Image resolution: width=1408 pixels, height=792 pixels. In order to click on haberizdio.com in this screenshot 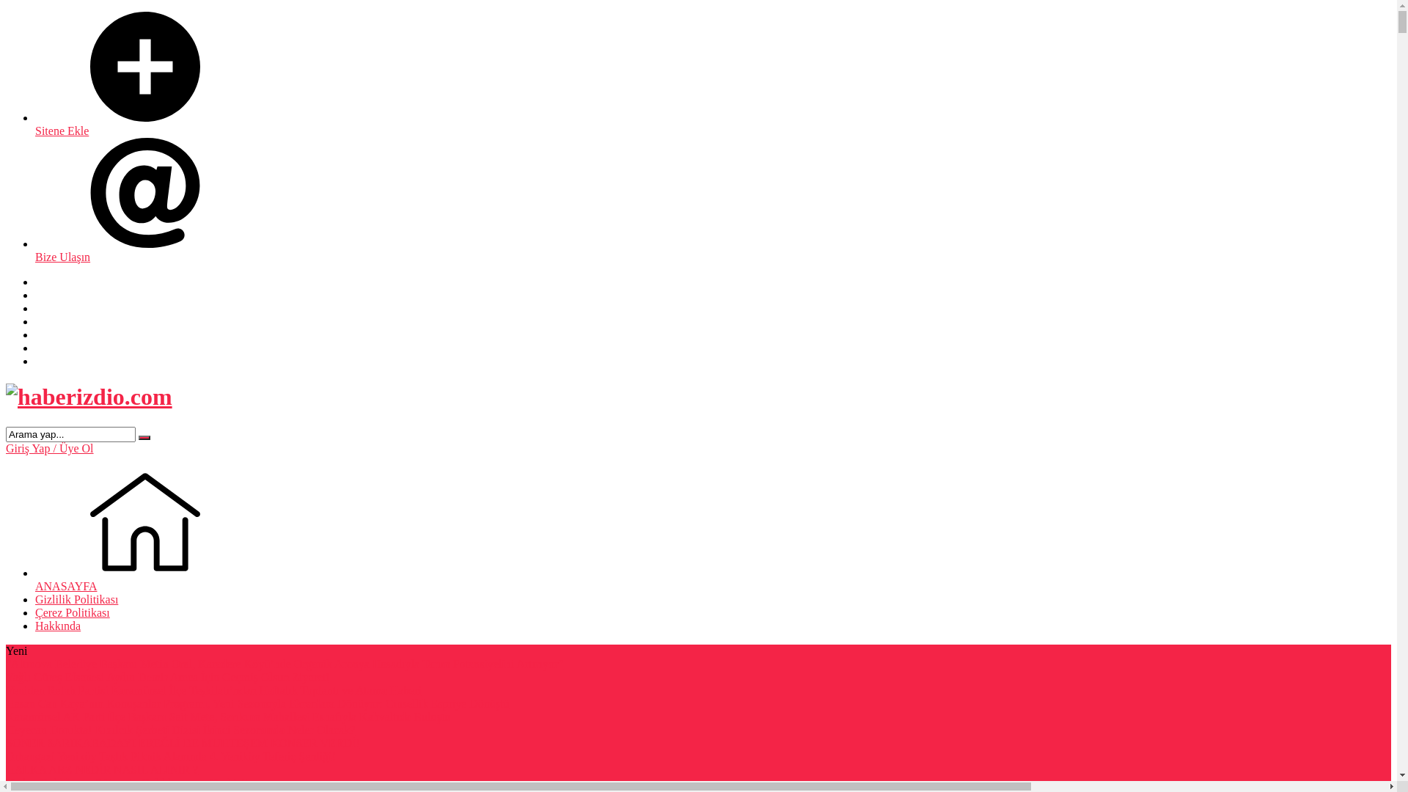, I will do `click(89, 397)`.